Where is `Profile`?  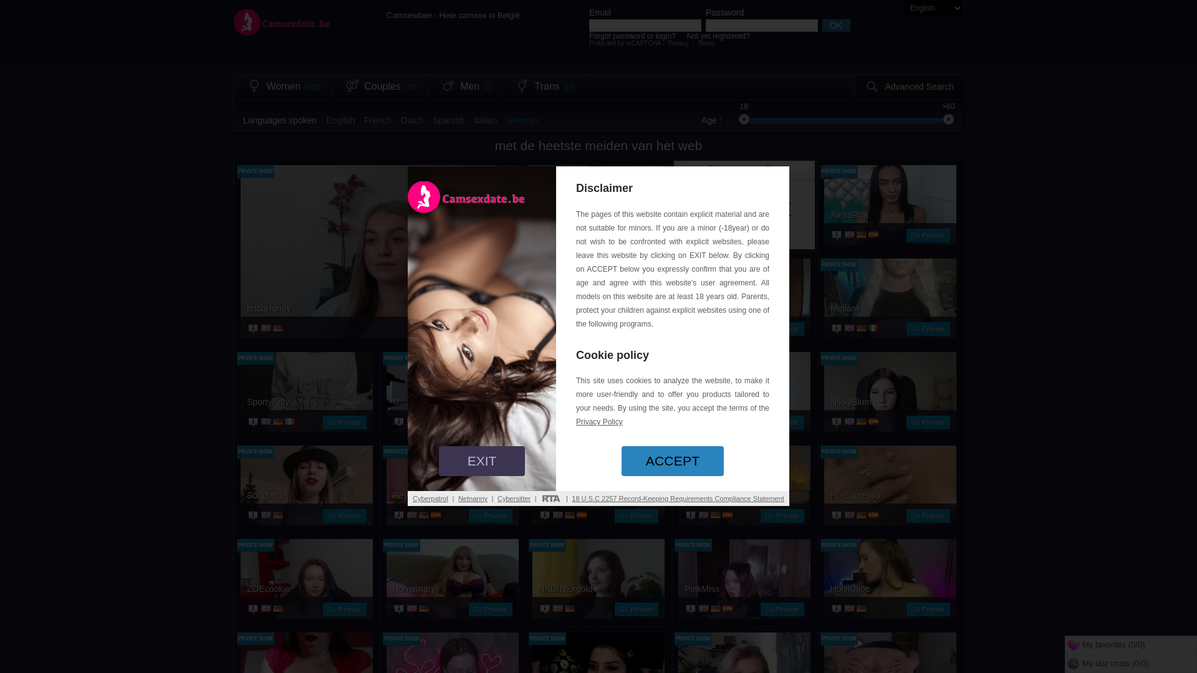 Profile is located at coordinates (692, 609).